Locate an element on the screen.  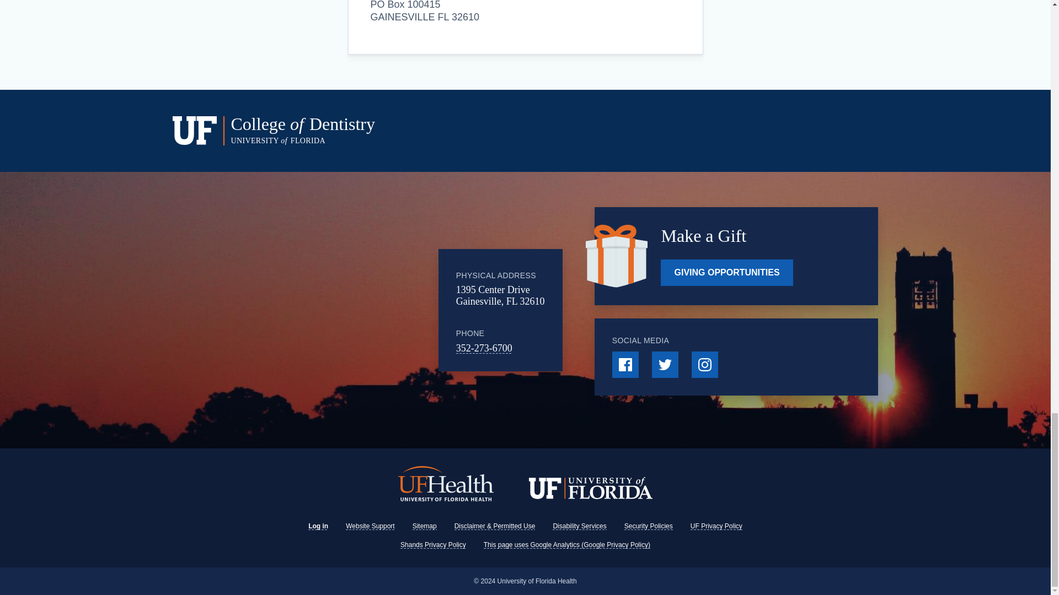
Website Support is located at coordinates (371, 526).